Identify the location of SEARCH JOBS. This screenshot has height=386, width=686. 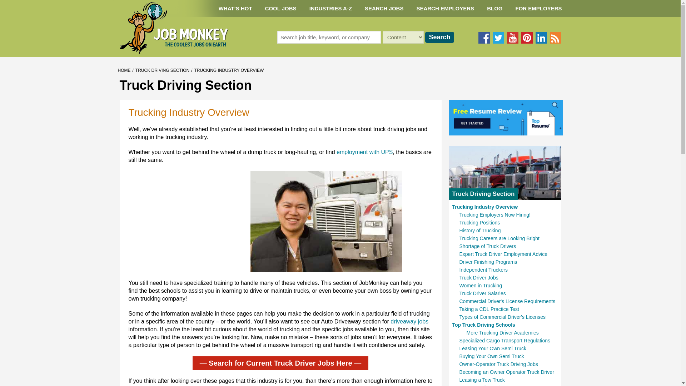
(384, 9).